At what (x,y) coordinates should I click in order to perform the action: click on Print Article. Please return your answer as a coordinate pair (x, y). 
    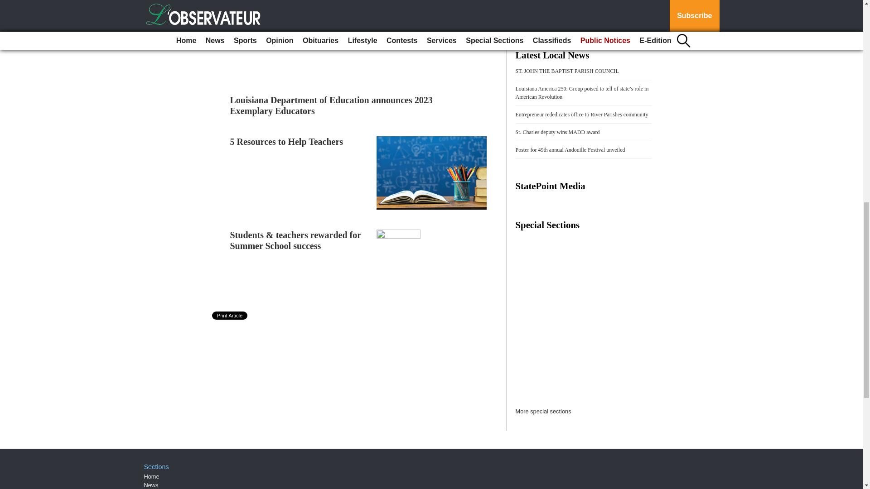
    Looking at the image, I should click on (230, 315).